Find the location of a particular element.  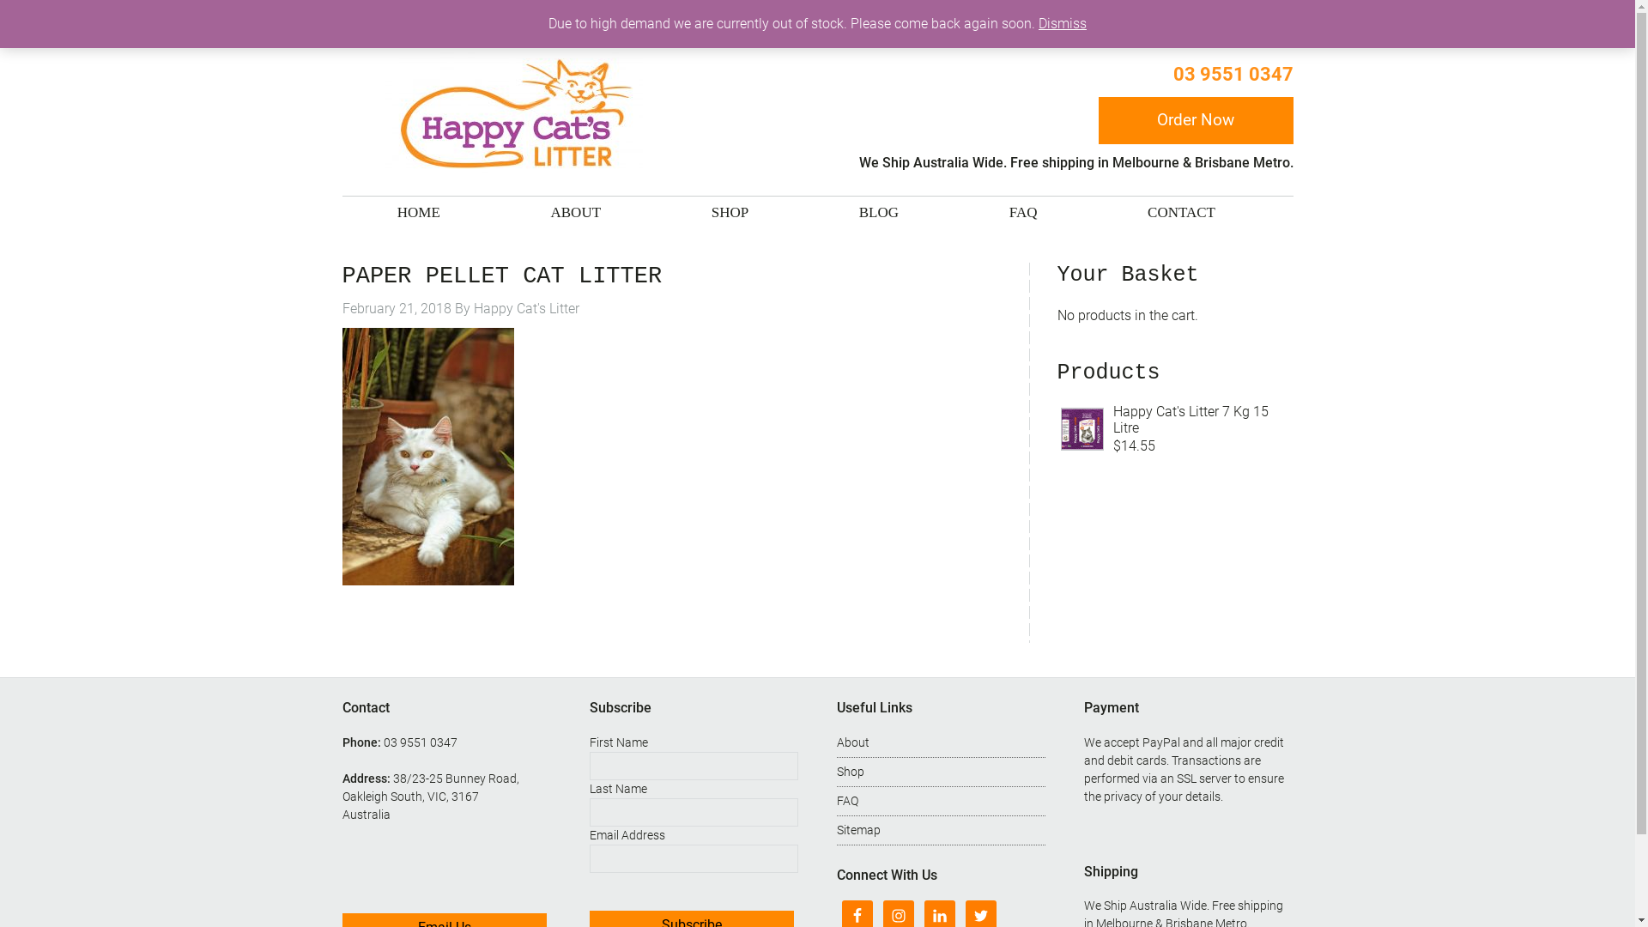

03 9551 0347 is located at coordinates (1233, 74).